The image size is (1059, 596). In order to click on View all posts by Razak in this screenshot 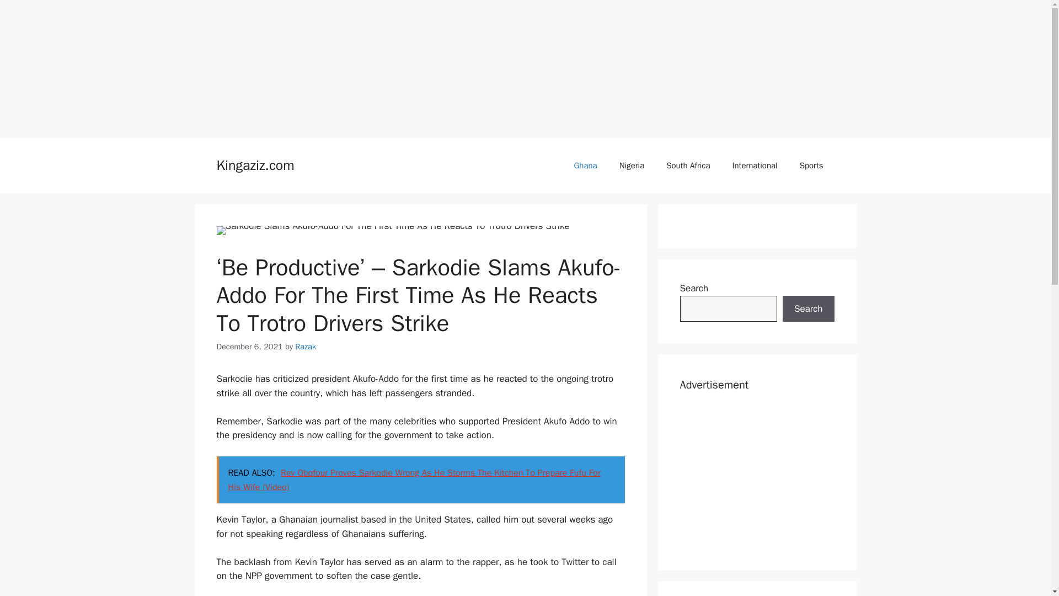, I will do `click(306, 347)`.